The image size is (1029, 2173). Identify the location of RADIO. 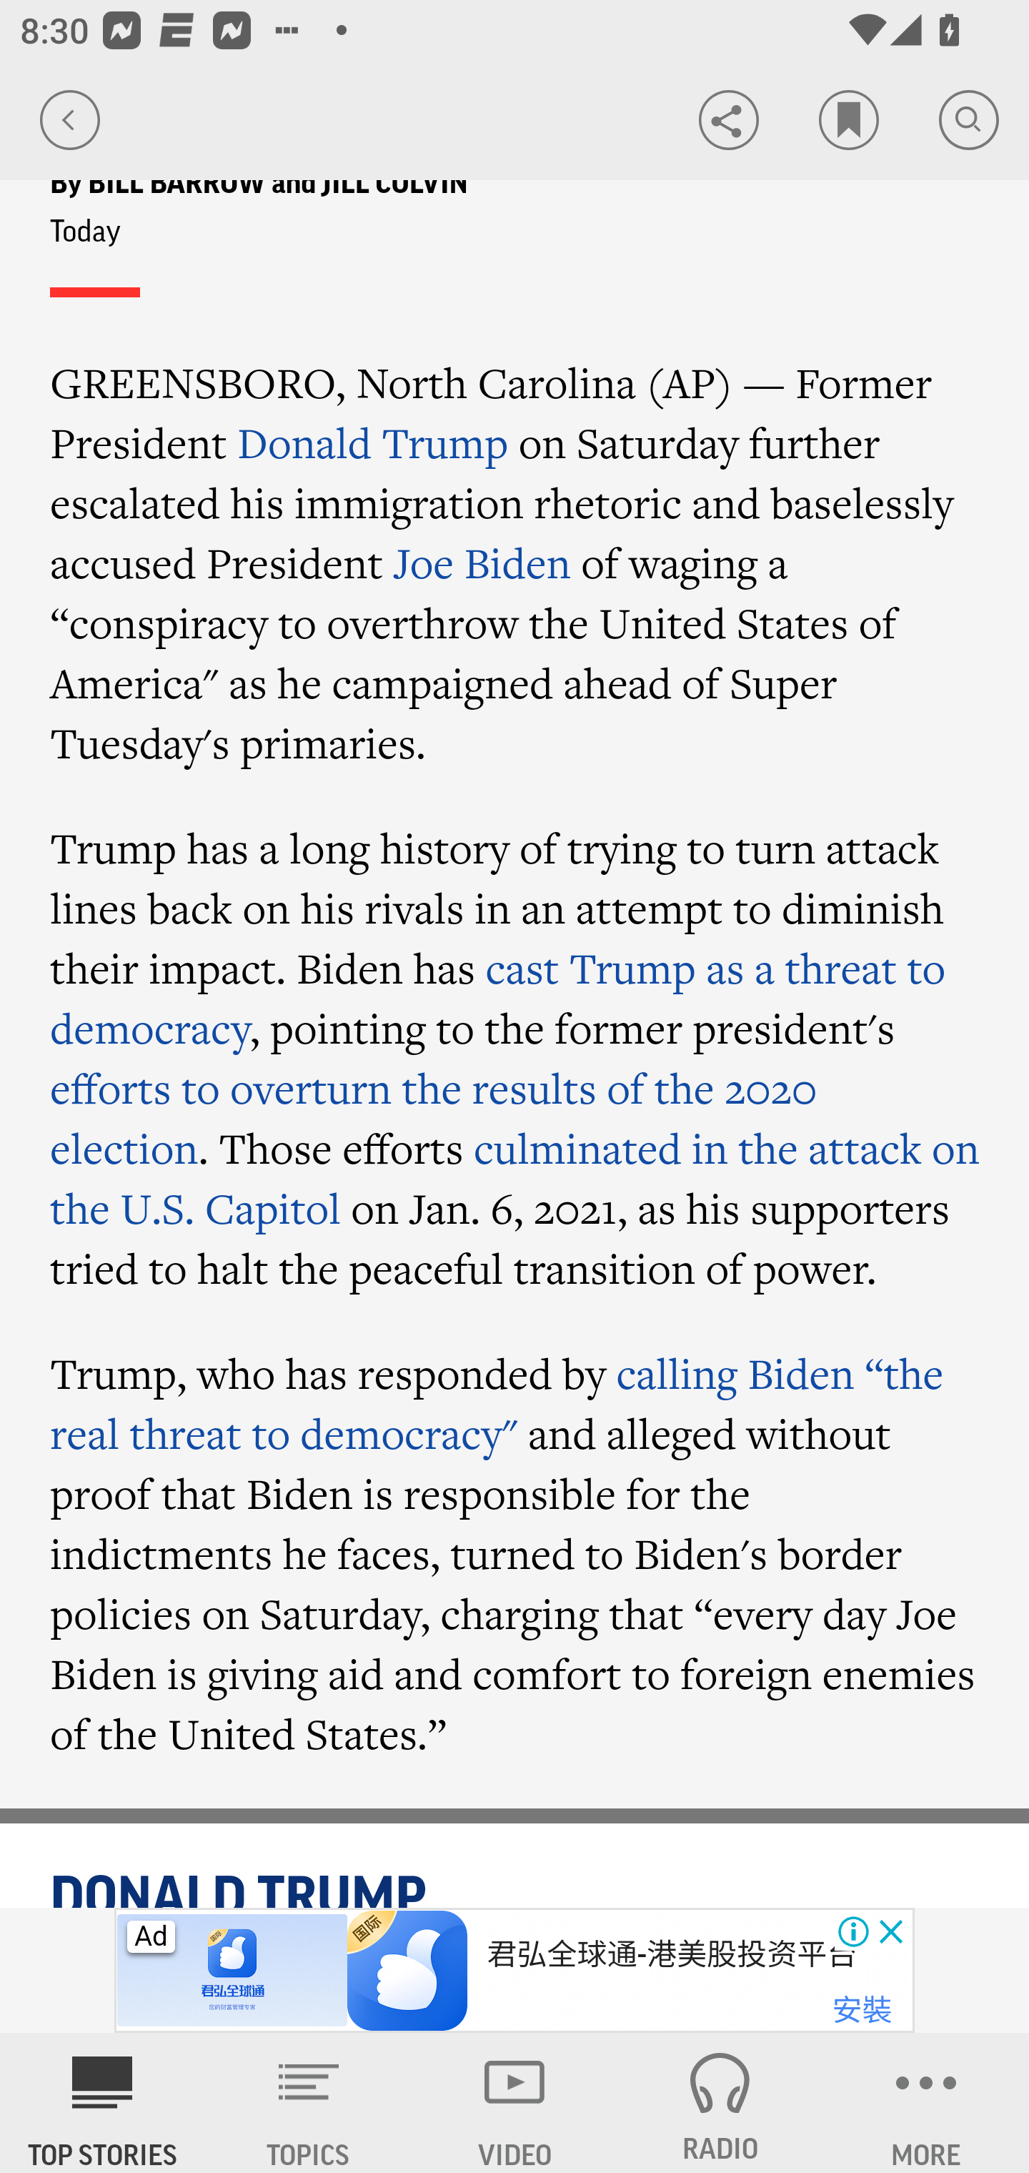
(720, 2103).